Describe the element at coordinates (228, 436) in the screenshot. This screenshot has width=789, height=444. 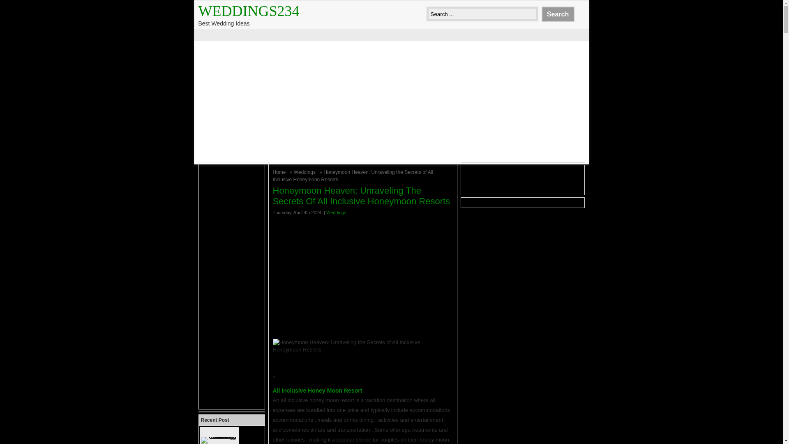
I see `Unveil The Enchanting Palette: Rust` at that location.